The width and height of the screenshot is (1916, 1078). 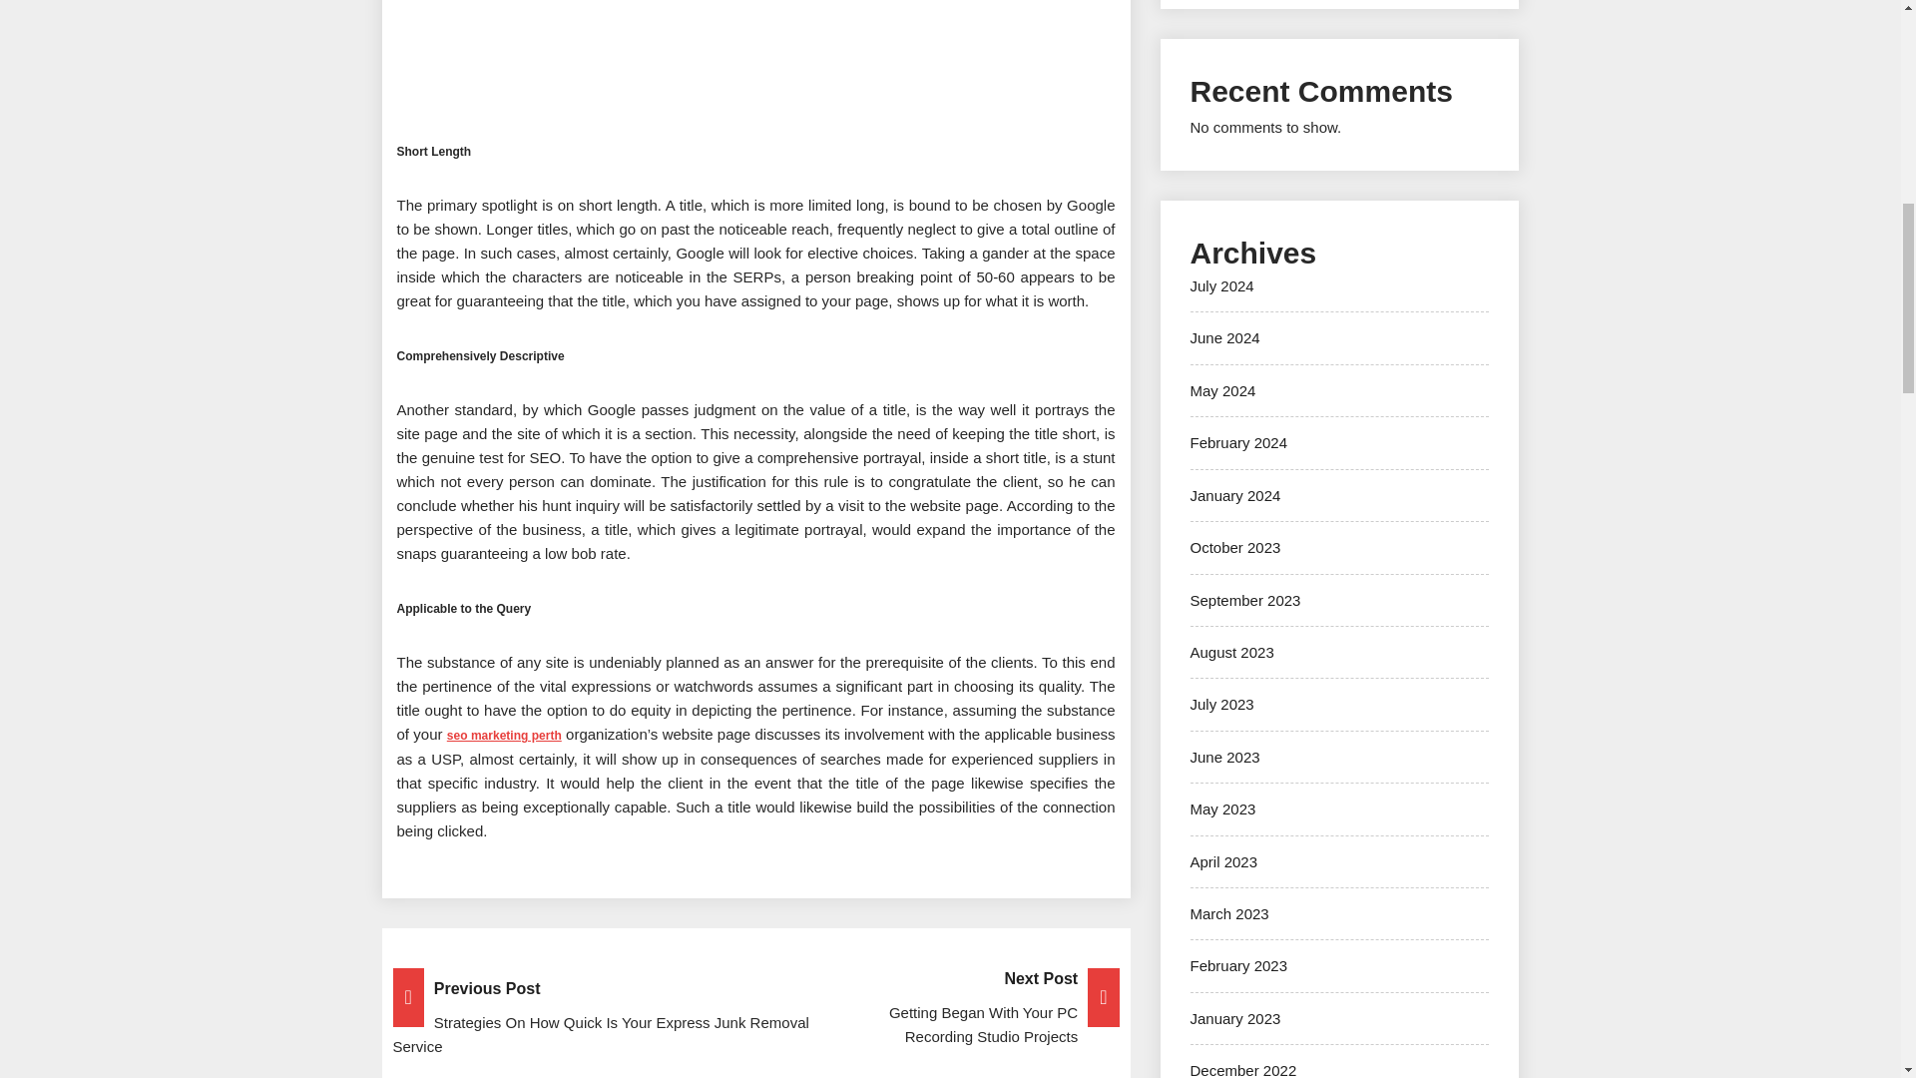 What do you see at coordinates (503, 734) in the screenshot?
I see `seo marketing perth` at bounding box center [503, 734].